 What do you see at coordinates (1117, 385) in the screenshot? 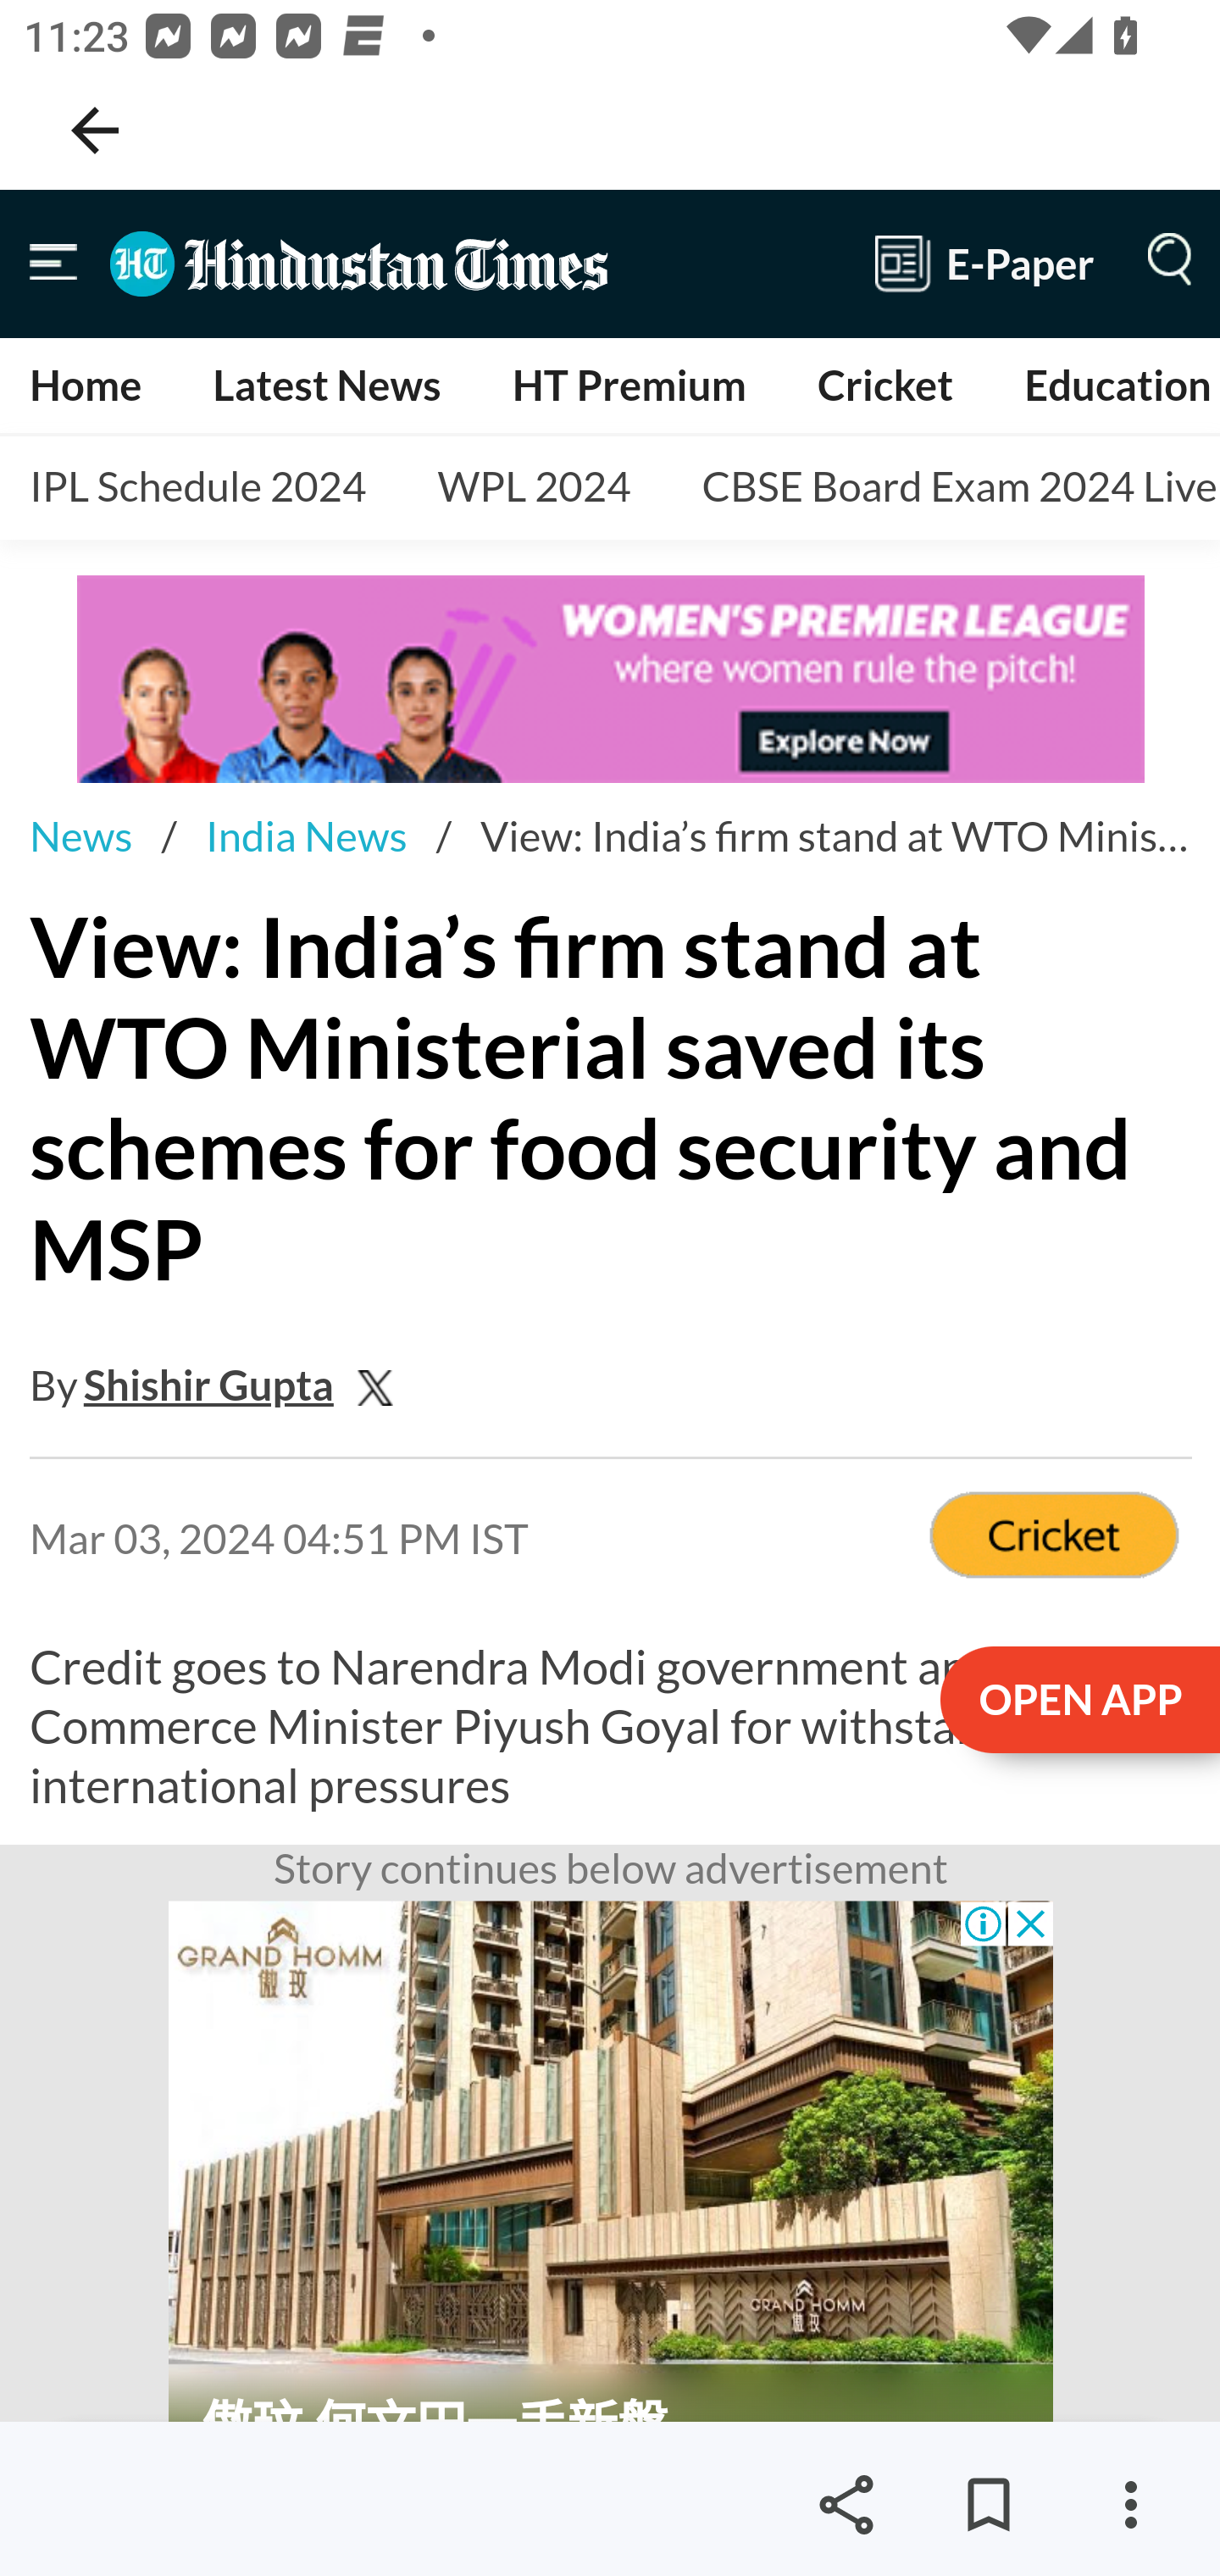
I see `Education` at bounding box center [1117, 385].